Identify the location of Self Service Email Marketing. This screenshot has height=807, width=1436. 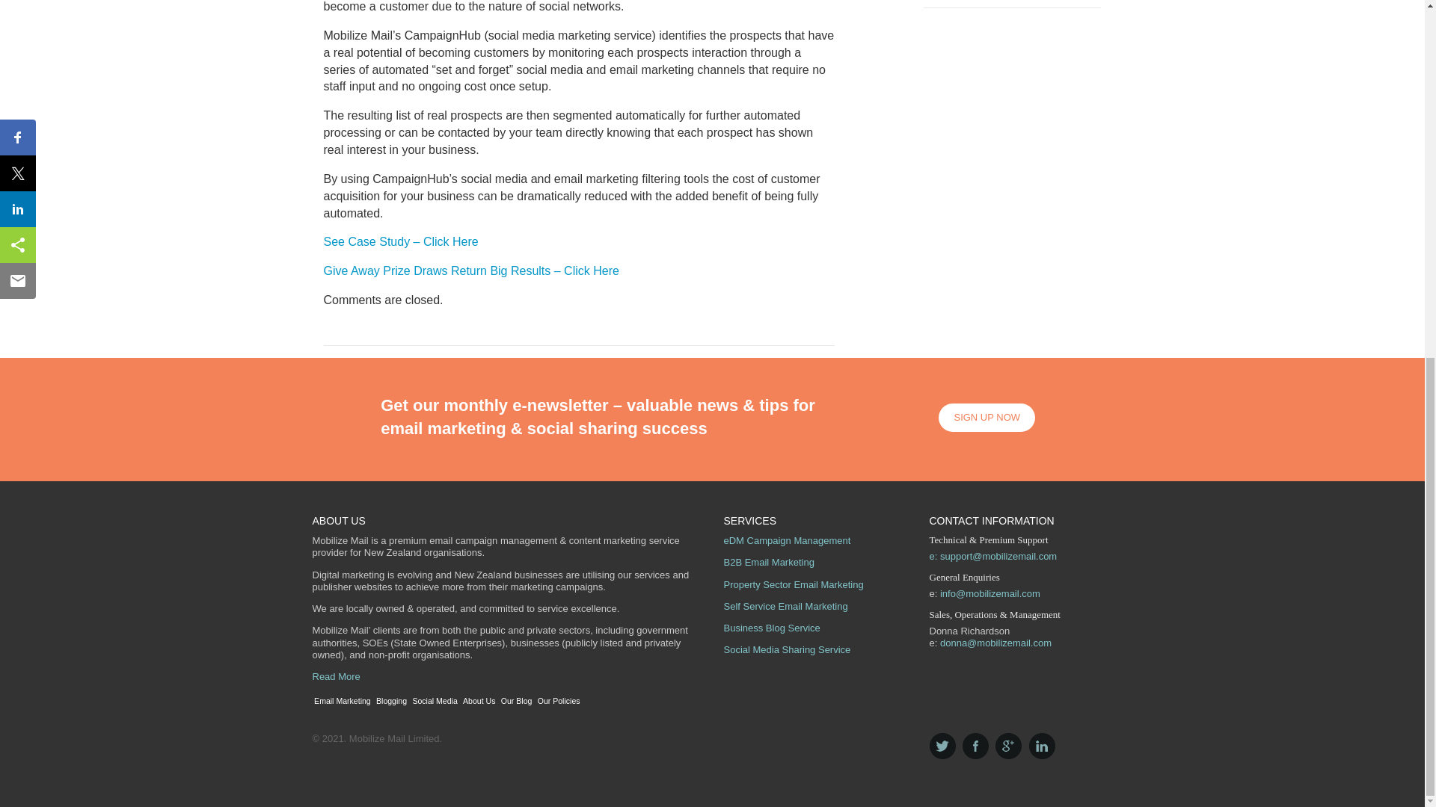
(785, 605).